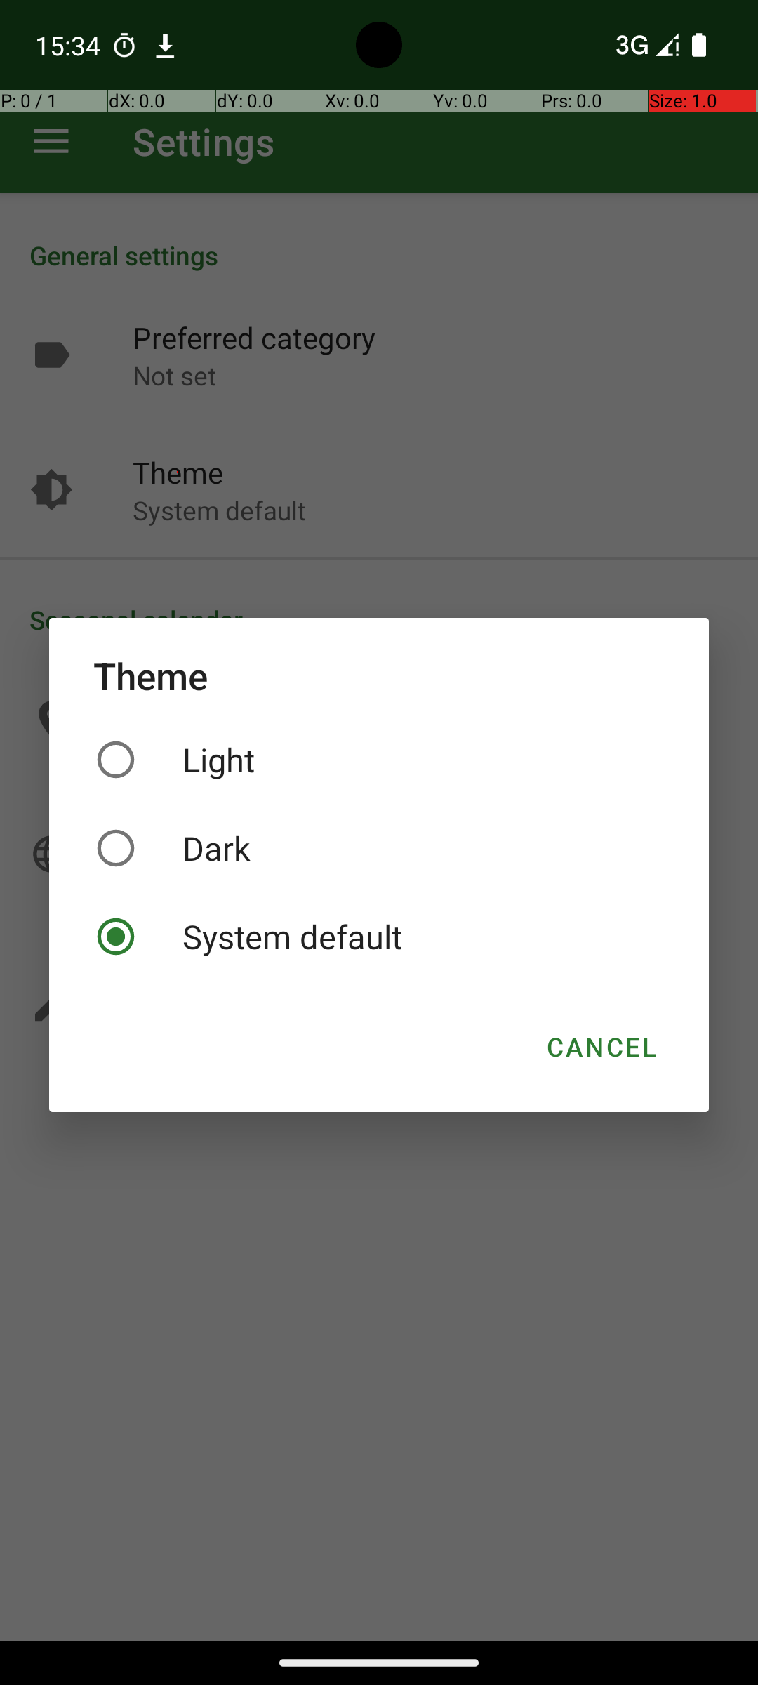 The height and width of the screenshot is (1685, 758). I want to click on Light, so click(379, 760).